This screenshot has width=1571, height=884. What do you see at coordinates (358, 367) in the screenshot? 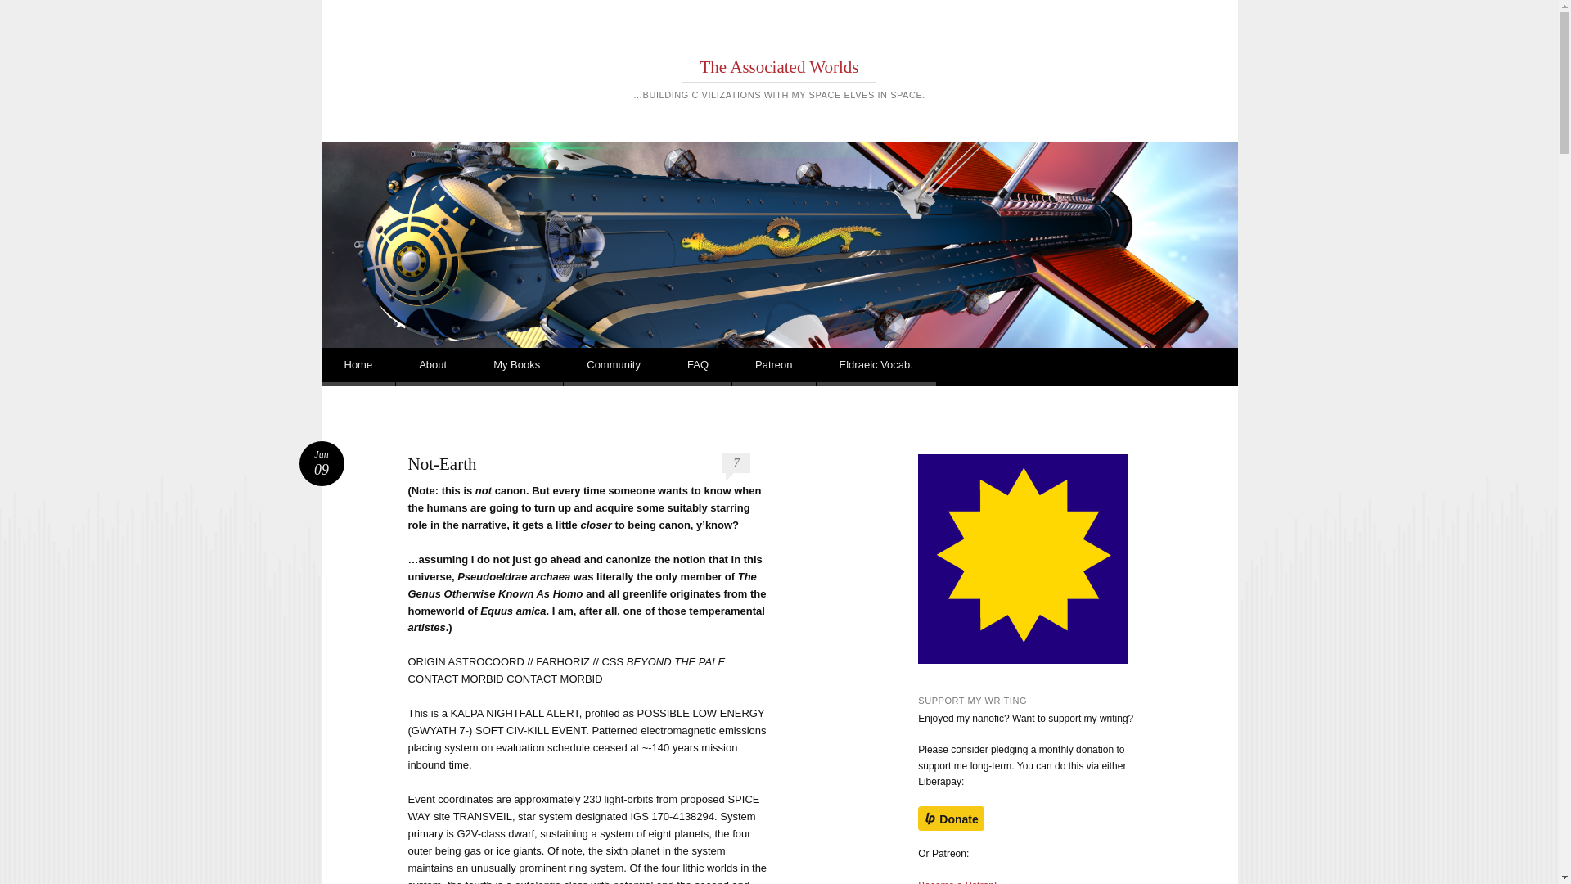
I see `FAQ` at bounding box center [358, 367].